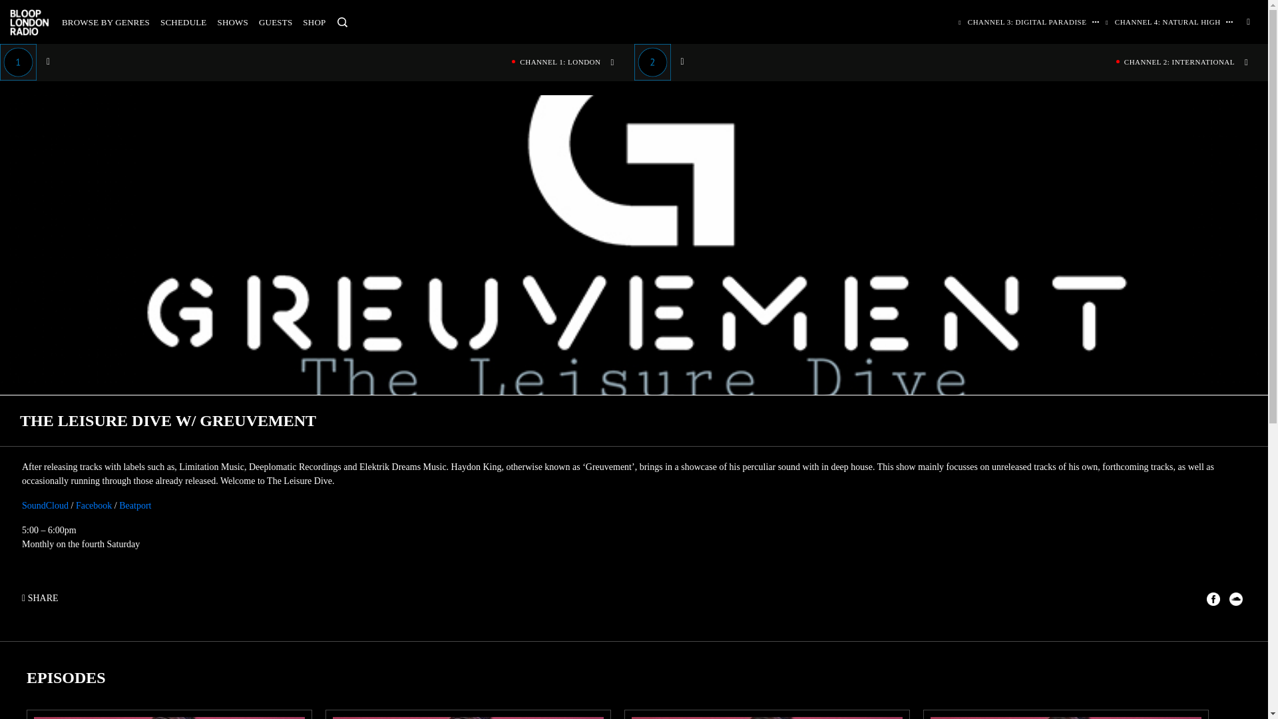 This screenshot has width=1278, height=719. What do you see at coordinates (1024, 21) in the screenshot?
I see `   CHANNEL 3: DIGITAL PARADISE` at bounding box center [1024, 21].